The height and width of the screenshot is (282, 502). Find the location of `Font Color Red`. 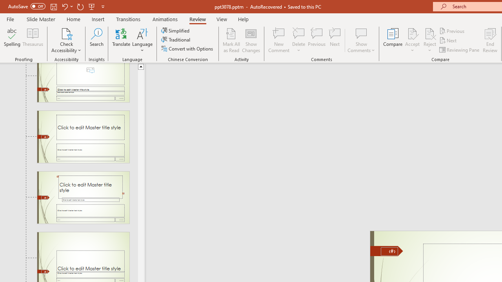

Font Color Red is located at coordinates (218, 70).